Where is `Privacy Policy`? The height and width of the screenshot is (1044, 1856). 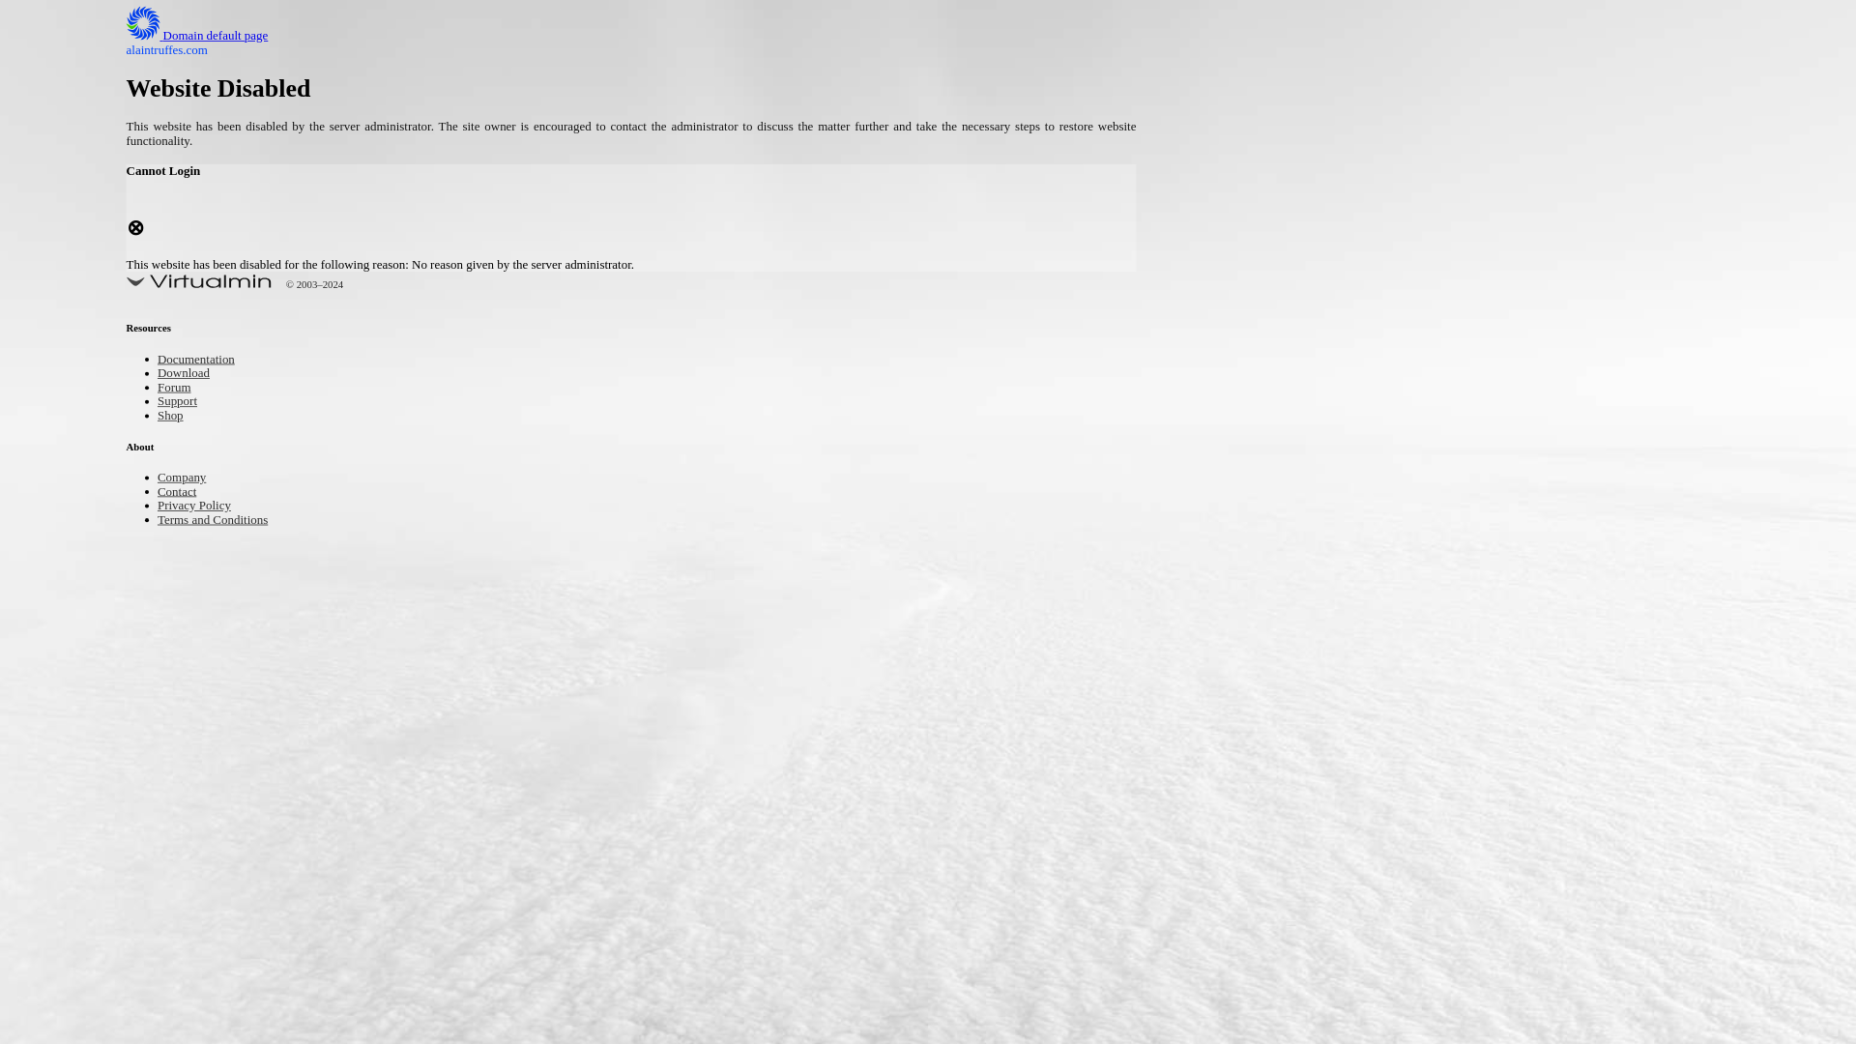 Privacy Policy is located at coordinates (203, 507).